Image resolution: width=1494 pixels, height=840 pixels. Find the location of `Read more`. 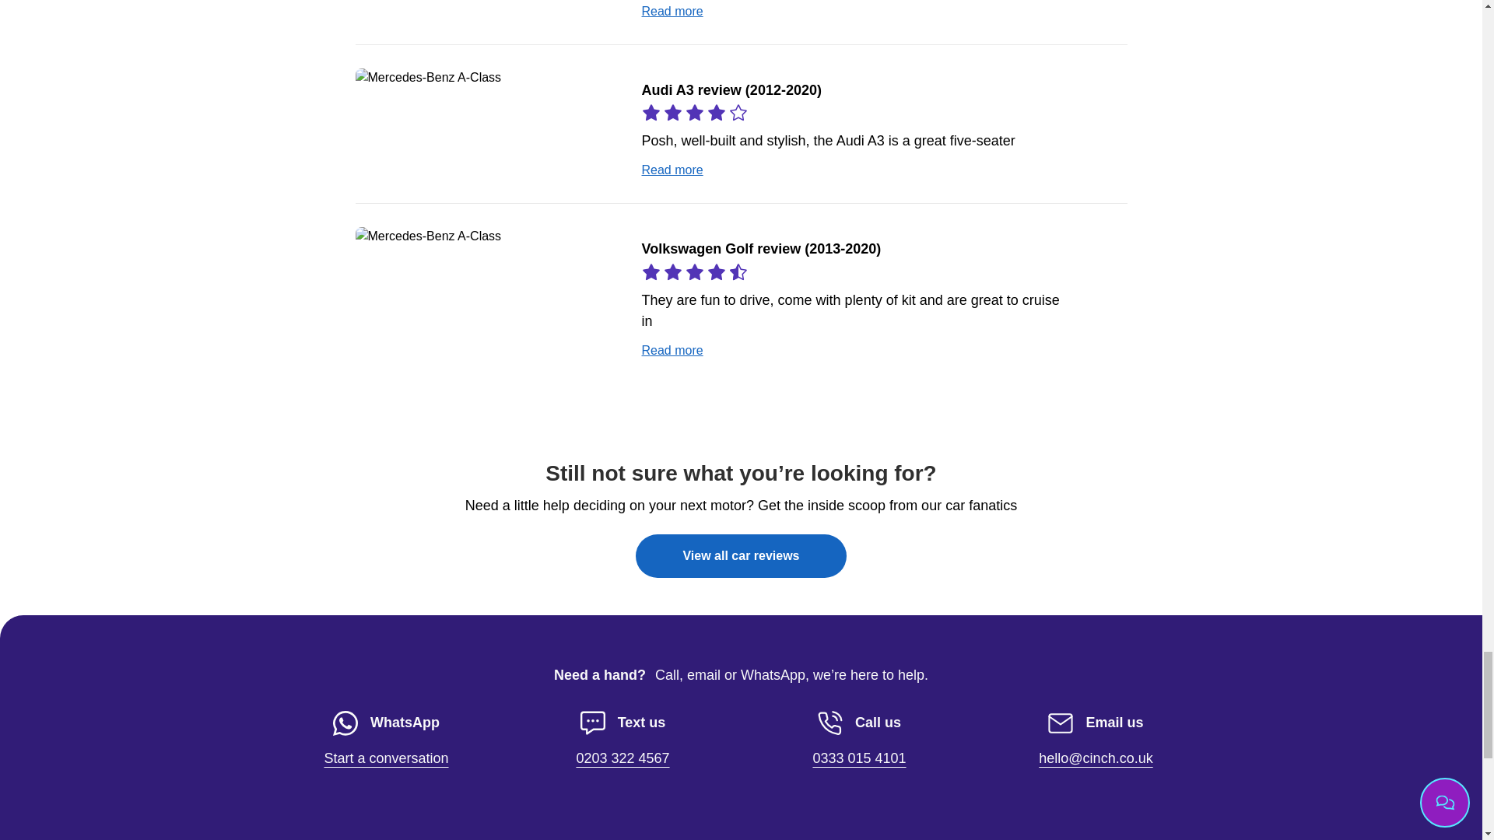

Read more is located at coordinates (622, 740).